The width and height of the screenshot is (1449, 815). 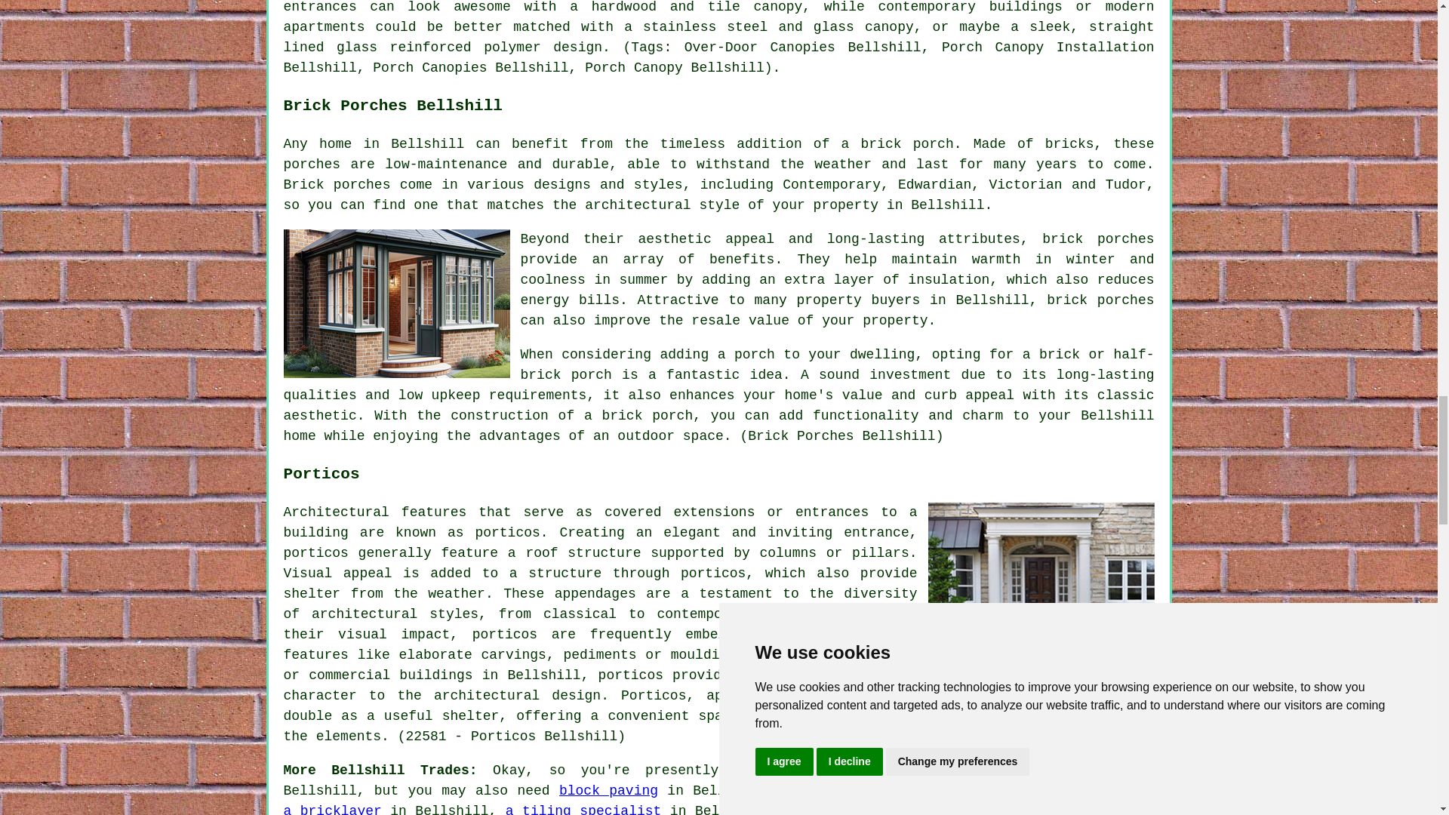 I want to click on porticos, so click(x=507, y=533).